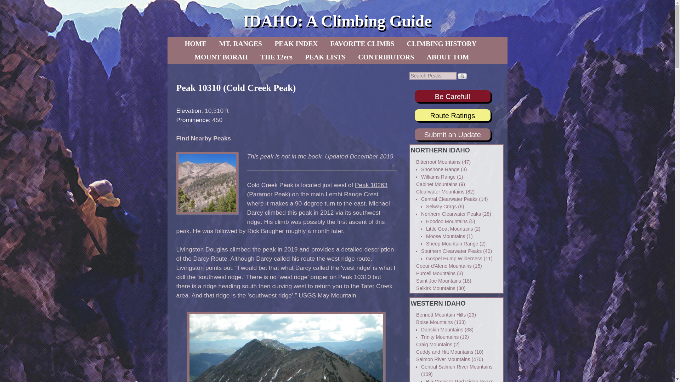 This screenshot has height=382, width=680. I want to click on ABOUT TOM, so click(448, 57).